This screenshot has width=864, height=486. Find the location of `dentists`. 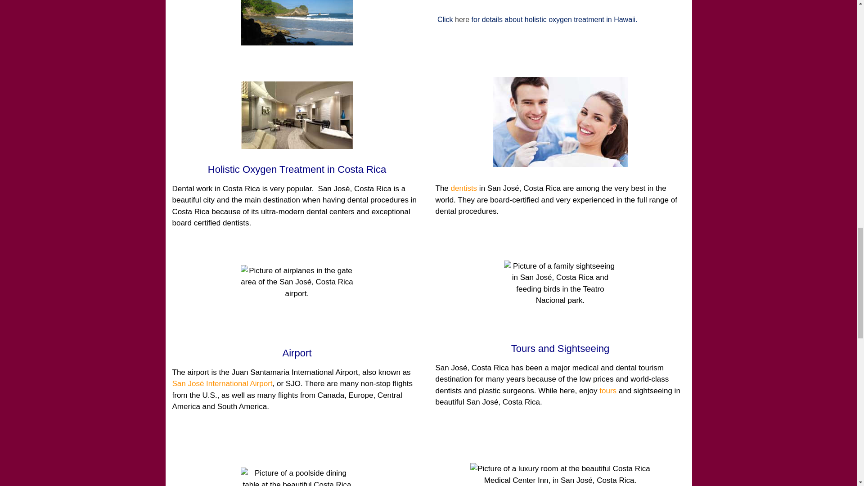

dentists is located at coordinates (464, 188).